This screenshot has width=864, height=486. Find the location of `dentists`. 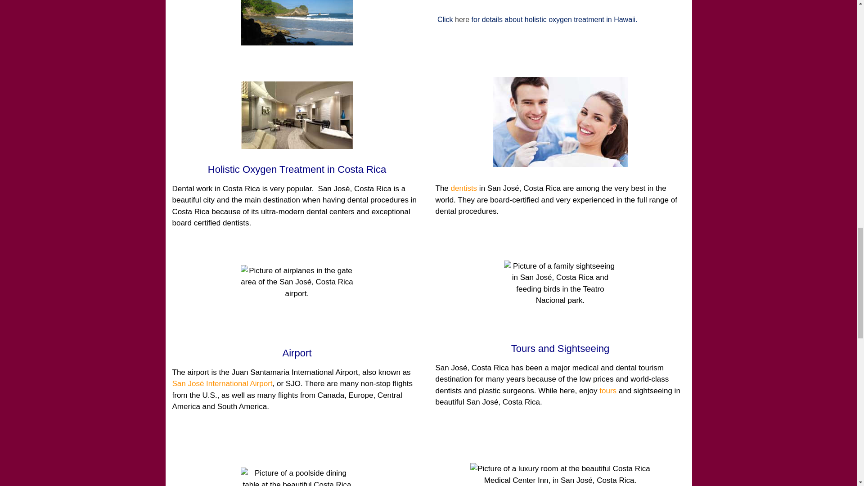

dentists is located at coordinates (464, 188).